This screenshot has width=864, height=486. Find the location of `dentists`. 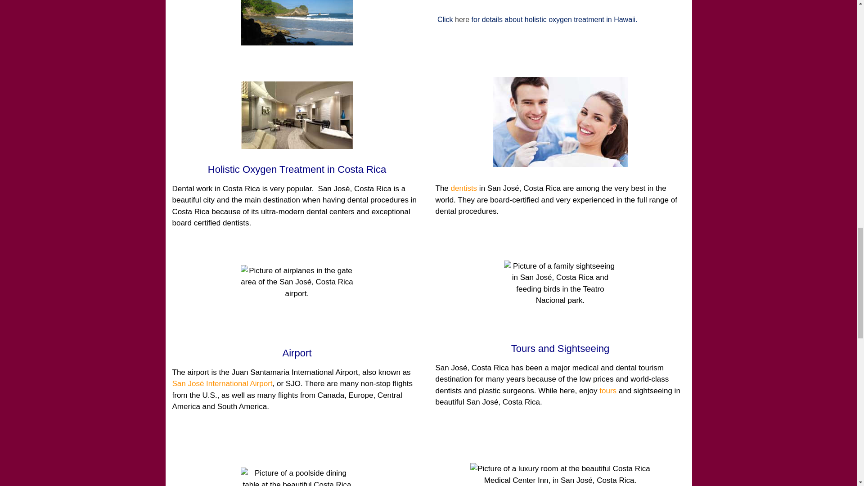

dentists is located at coordinates (464, 188).